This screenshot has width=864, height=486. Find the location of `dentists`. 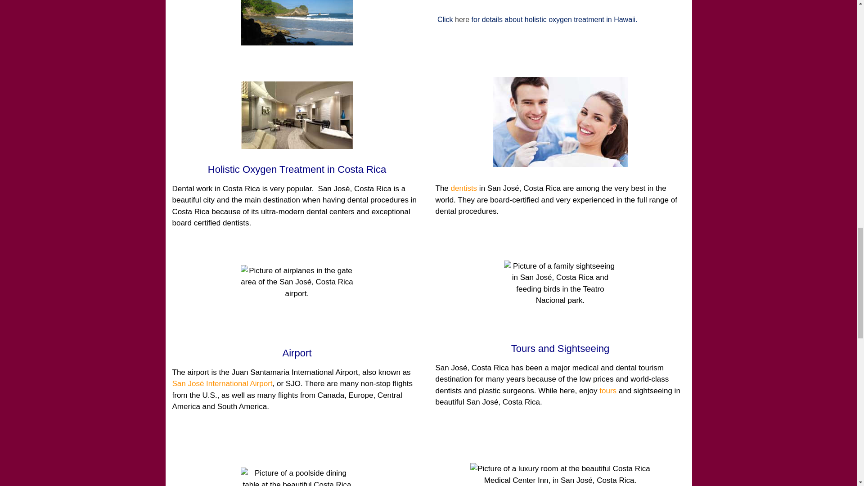

dentists is located at coordinates (464, 188).